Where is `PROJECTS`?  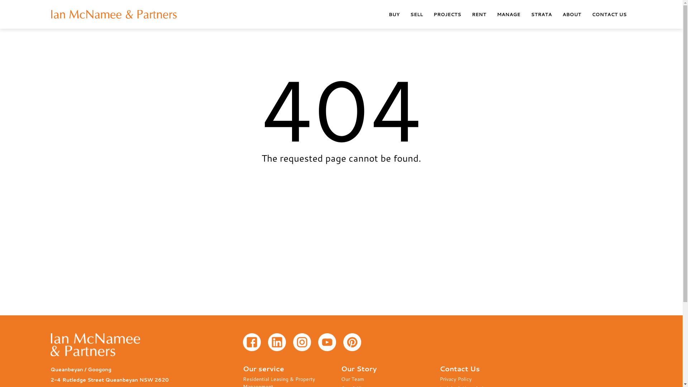
PROJECTS is located at coordinates (447, 14).